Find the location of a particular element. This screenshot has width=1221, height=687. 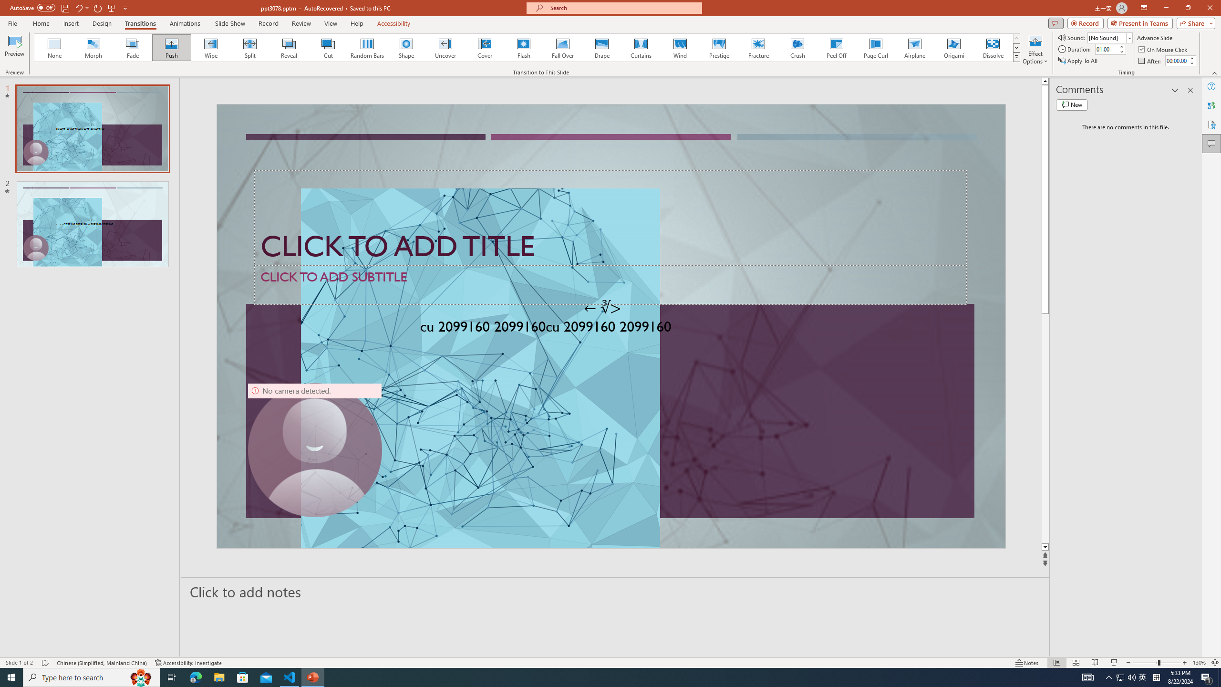

Class: NetUIImage is located at coordinates (1016, 57).